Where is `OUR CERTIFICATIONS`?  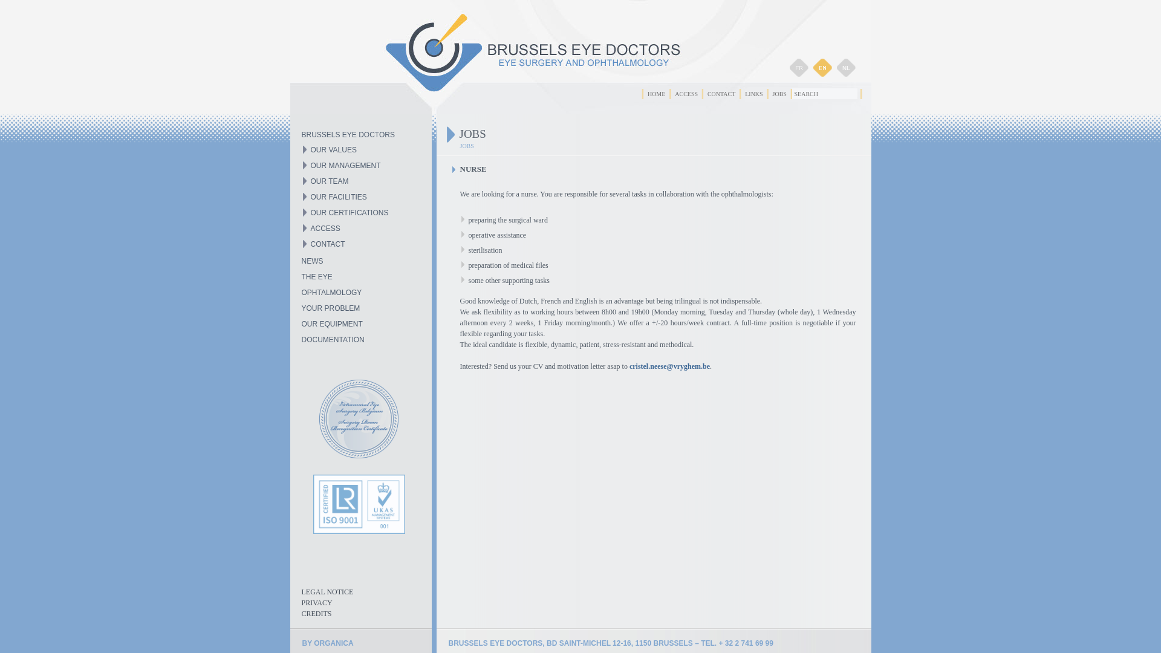
OUR CERTIFICATIONS is located at coordinates (350, 213).